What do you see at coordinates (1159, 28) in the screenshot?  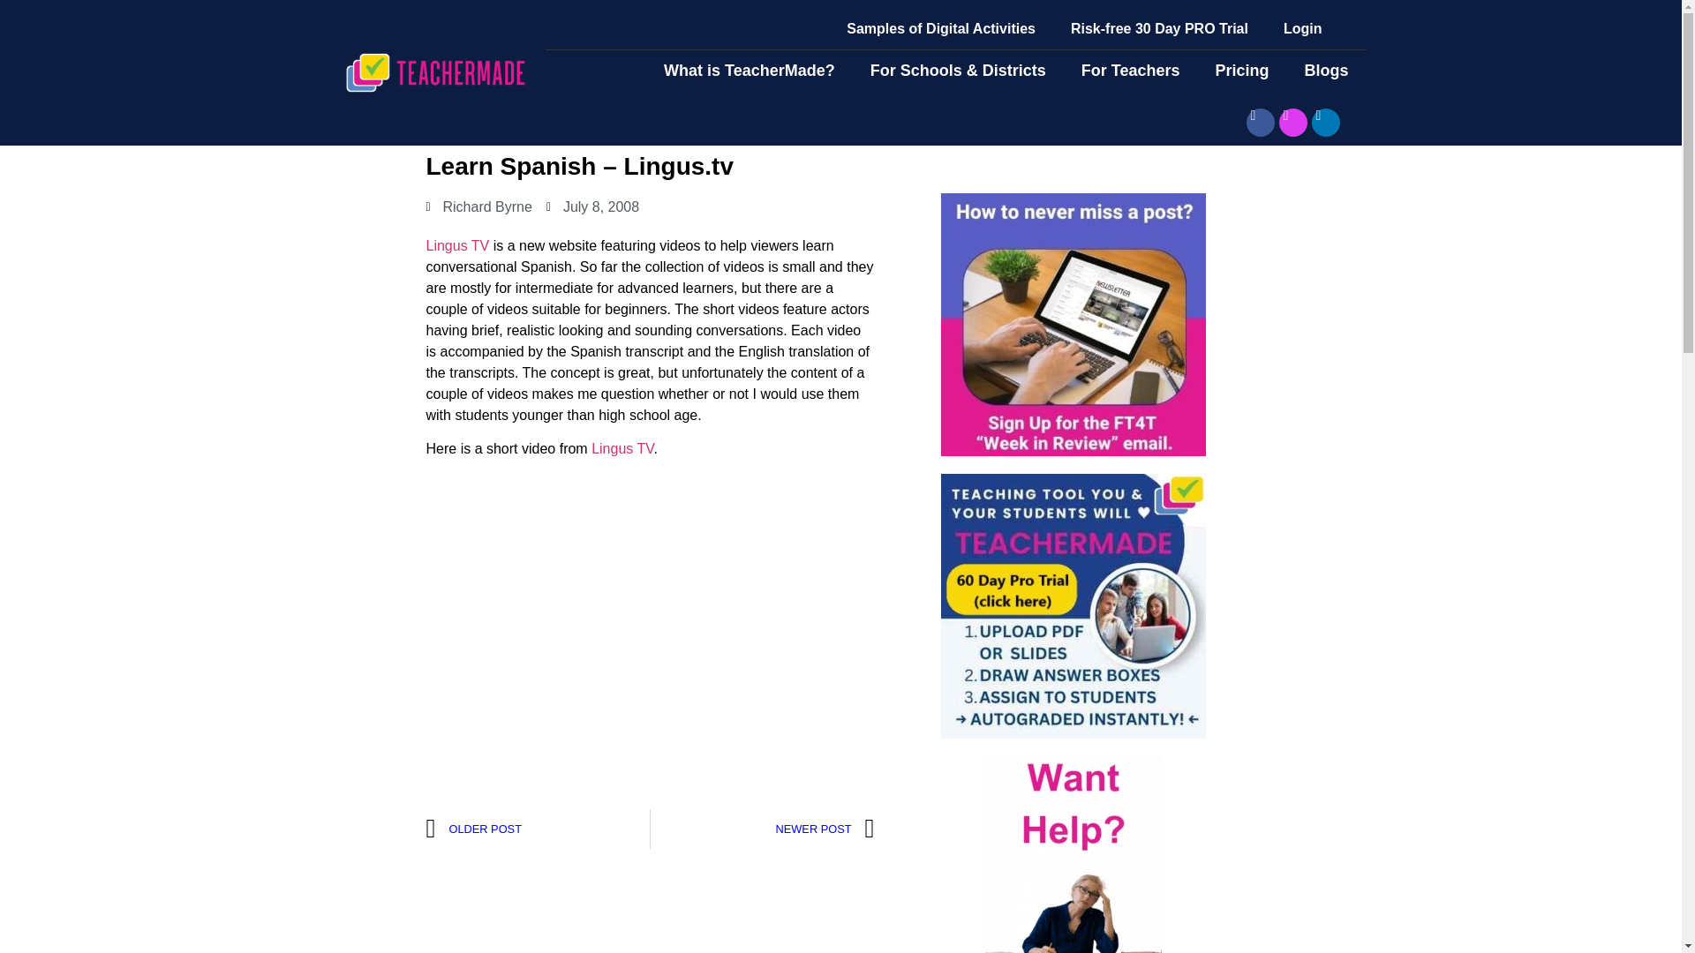 I see `Risk-free 30 Day PRO Trial` at bounding box center [1159, 28].